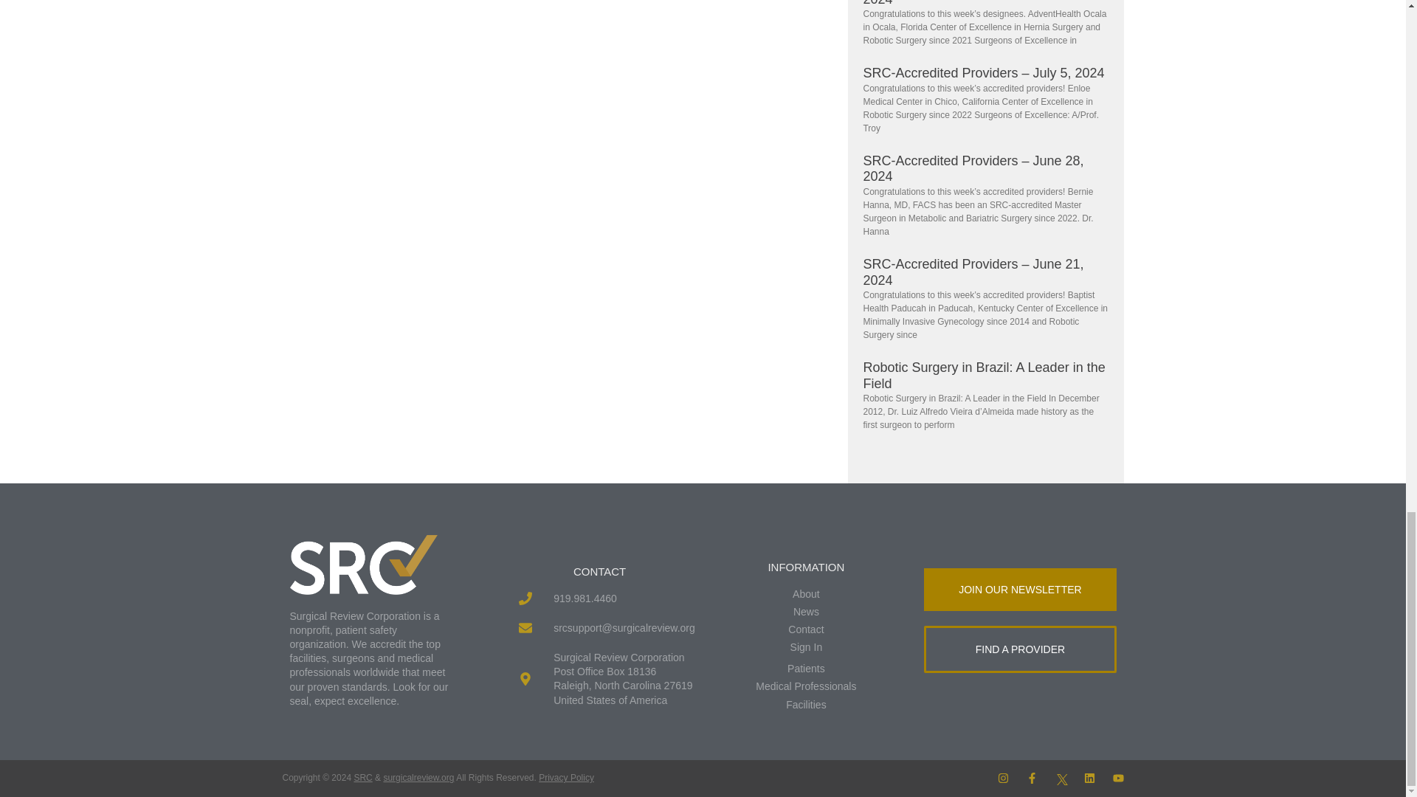 The image size is (1417, 797). I want to click on Linkedin - Surgical Review Corporation, so click(1089, 778).